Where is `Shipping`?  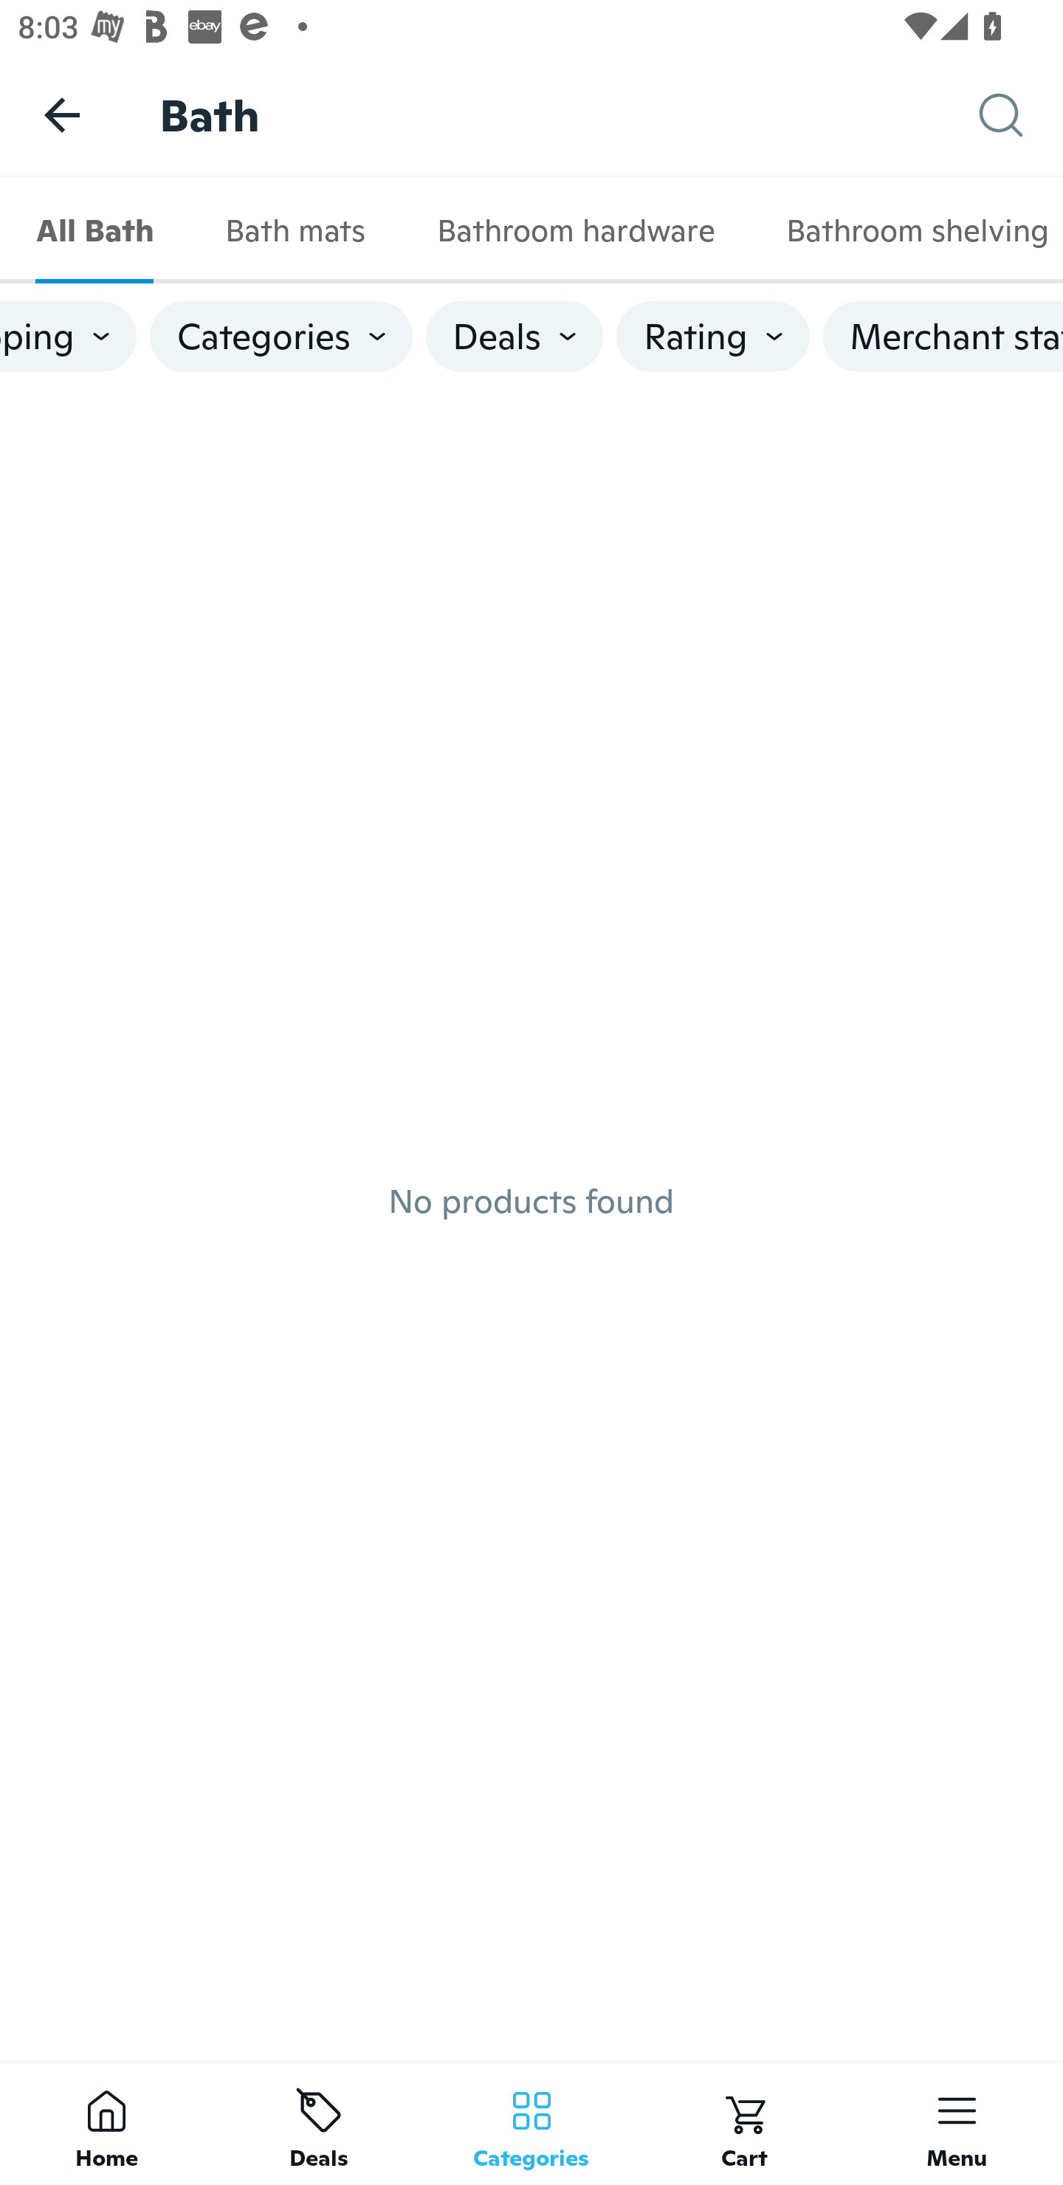 Shipping is located at coordinates (68, 337).